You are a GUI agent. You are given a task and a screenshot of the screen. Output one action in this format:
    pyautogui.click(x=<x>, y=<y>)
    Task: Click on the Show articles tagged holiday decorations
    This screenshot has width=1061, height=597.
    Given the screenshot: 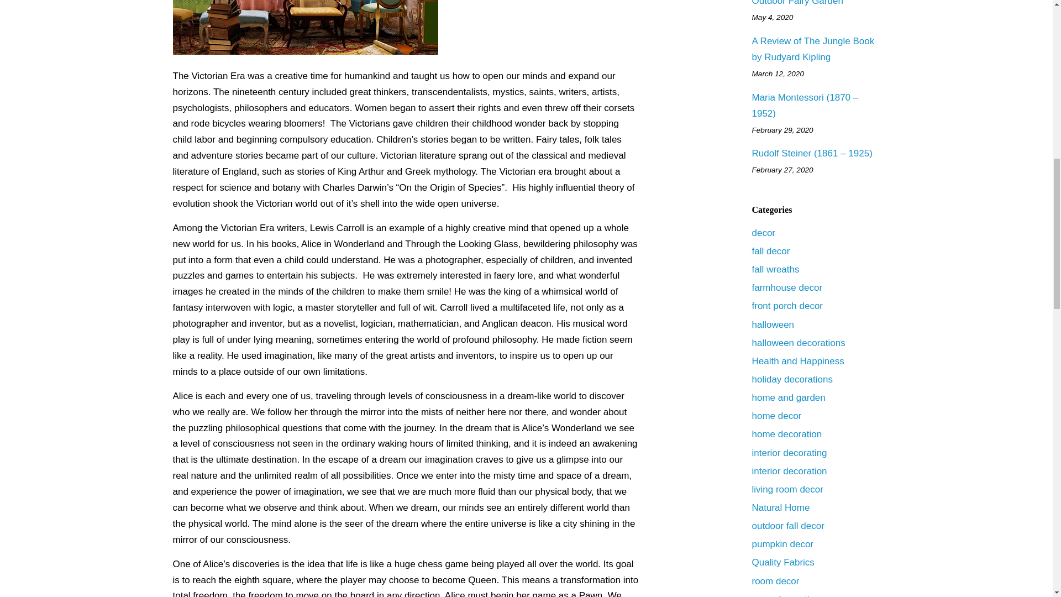 What is the action you would take?
    pyautogui.click(x=791, y=379)
    